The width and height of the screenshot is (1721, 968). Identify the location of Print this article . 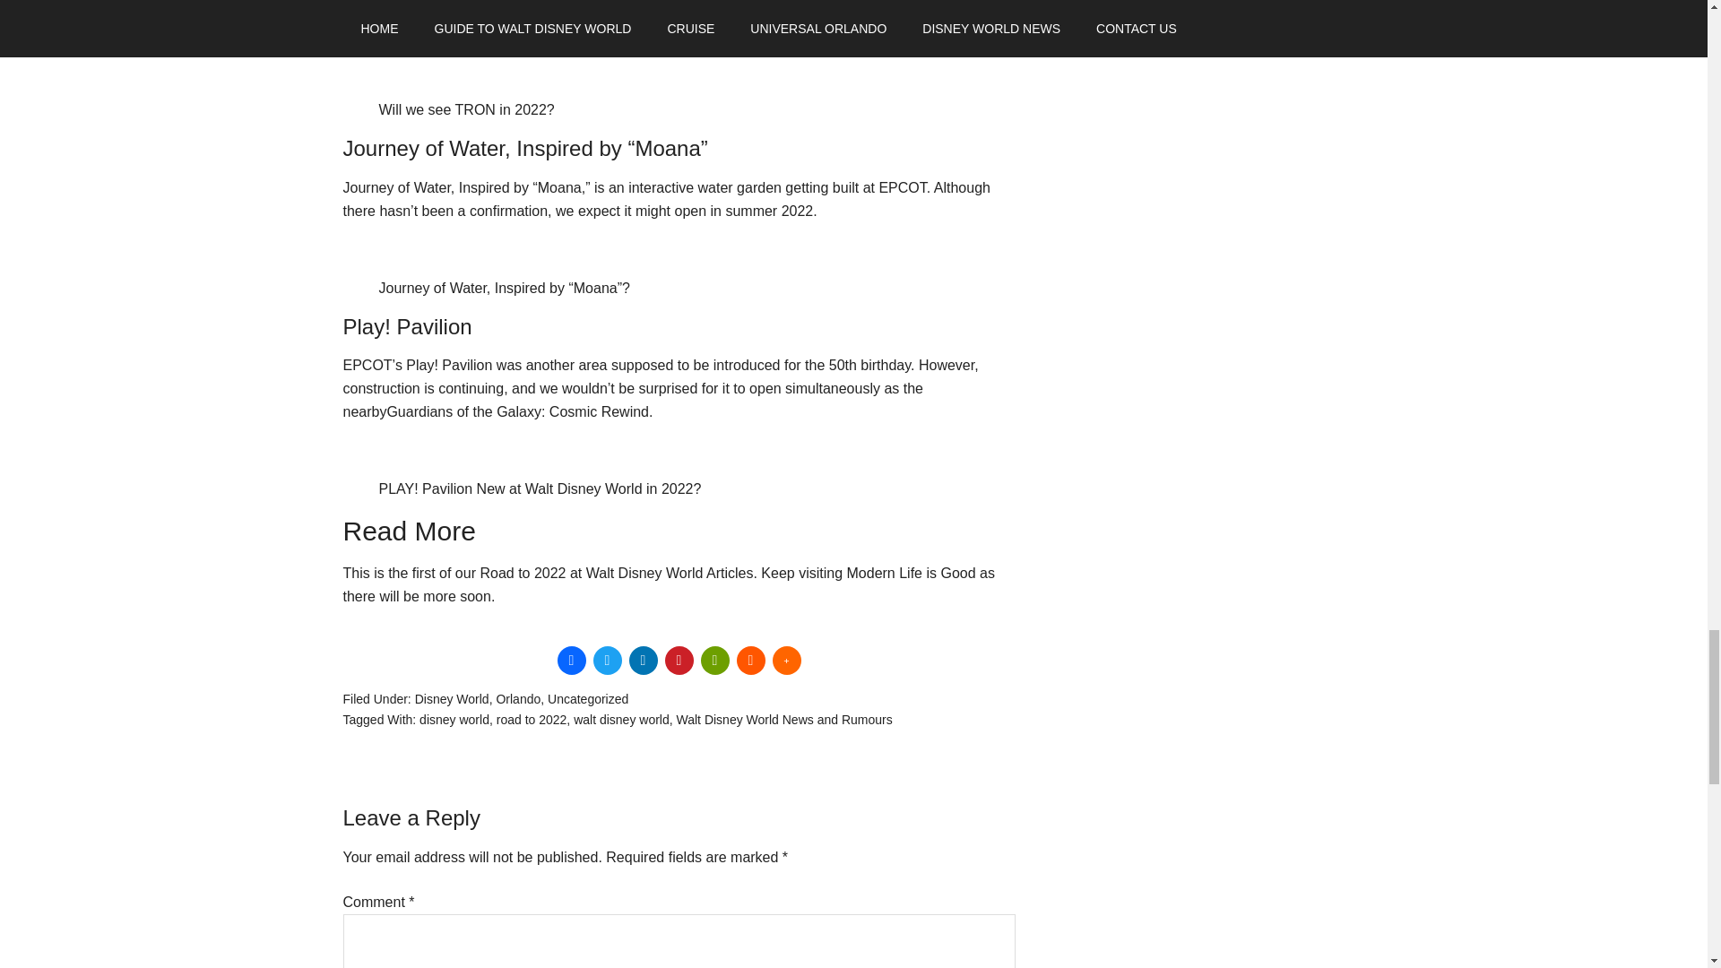
(715, 660).